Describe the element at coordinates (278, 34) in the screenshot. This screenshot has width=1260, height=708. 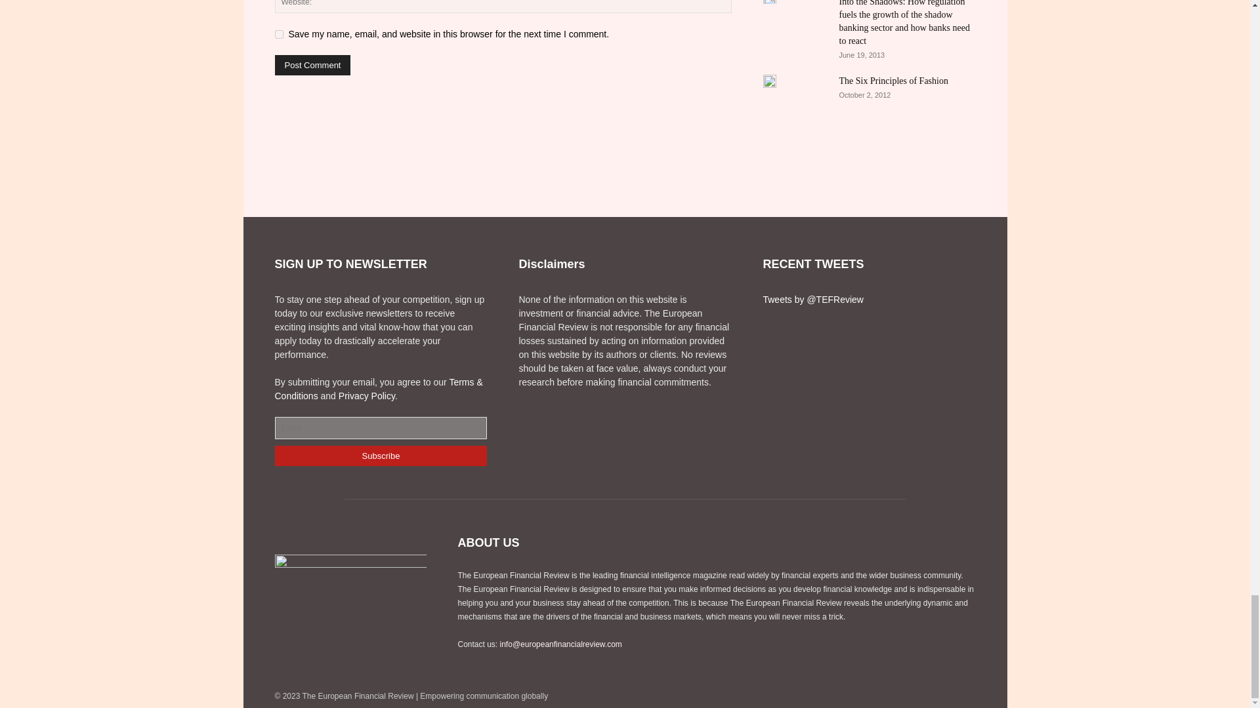
I see `yes` at that location.